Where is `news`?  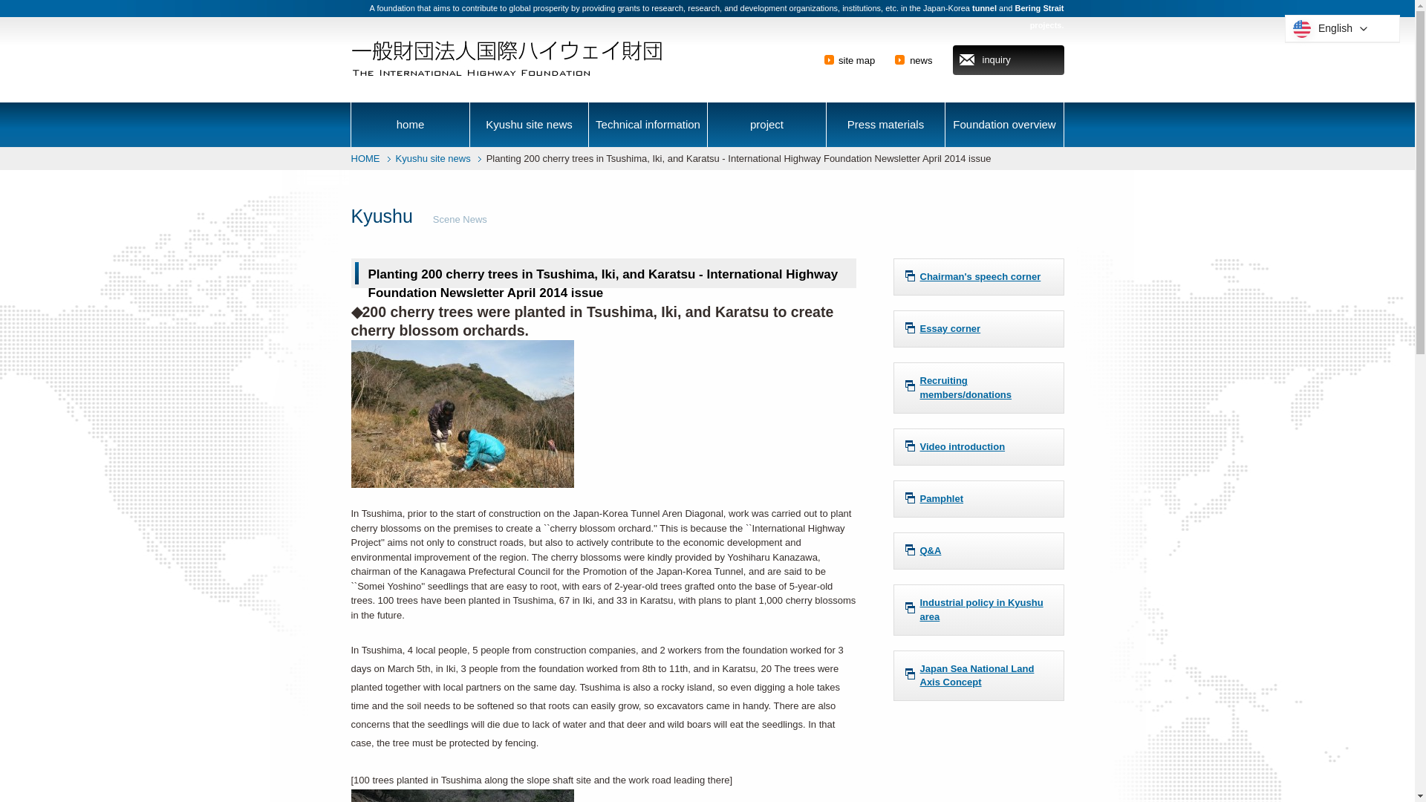
news is located at coordinates (921, 60).